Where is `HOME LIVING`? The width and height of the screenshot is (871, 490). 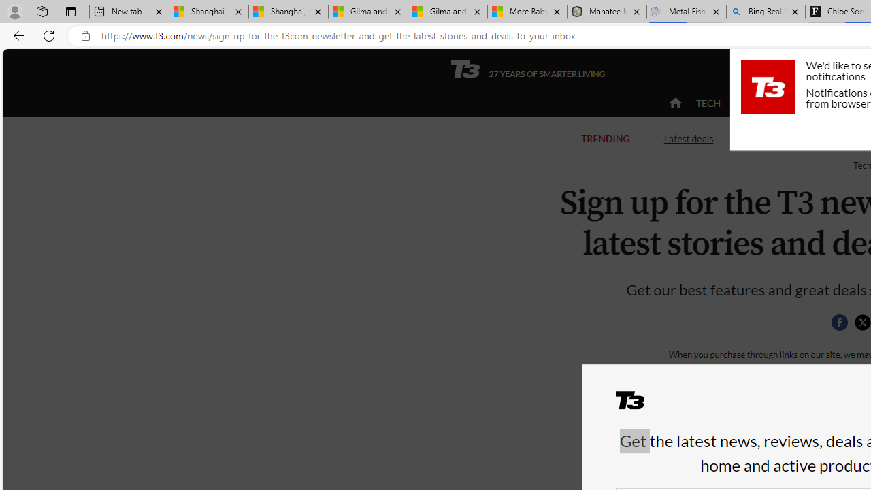
HOME LIVING is located at coordinates (840, 103).